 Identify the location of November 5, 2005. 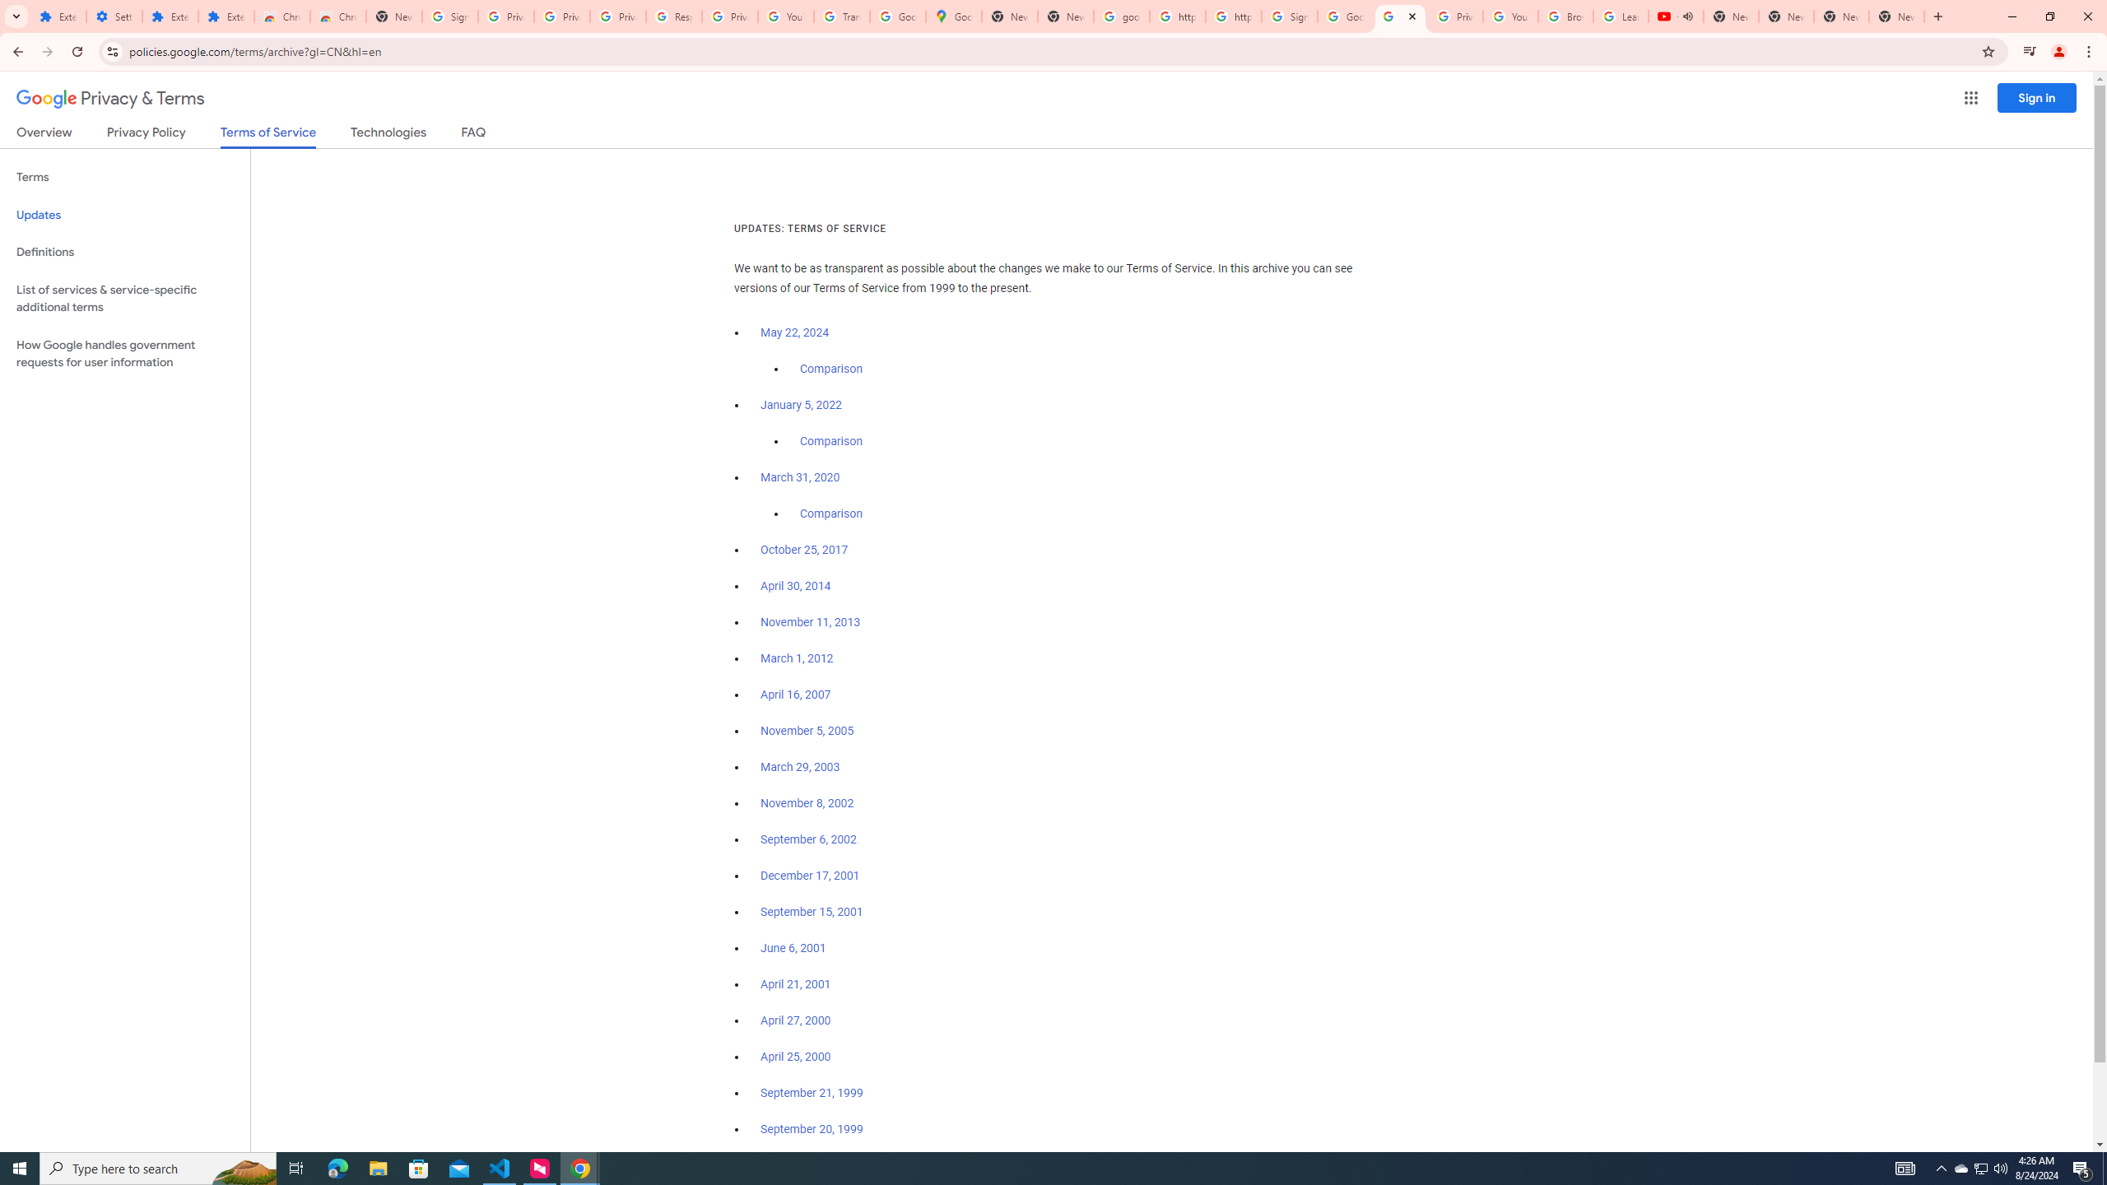
(807, 731).